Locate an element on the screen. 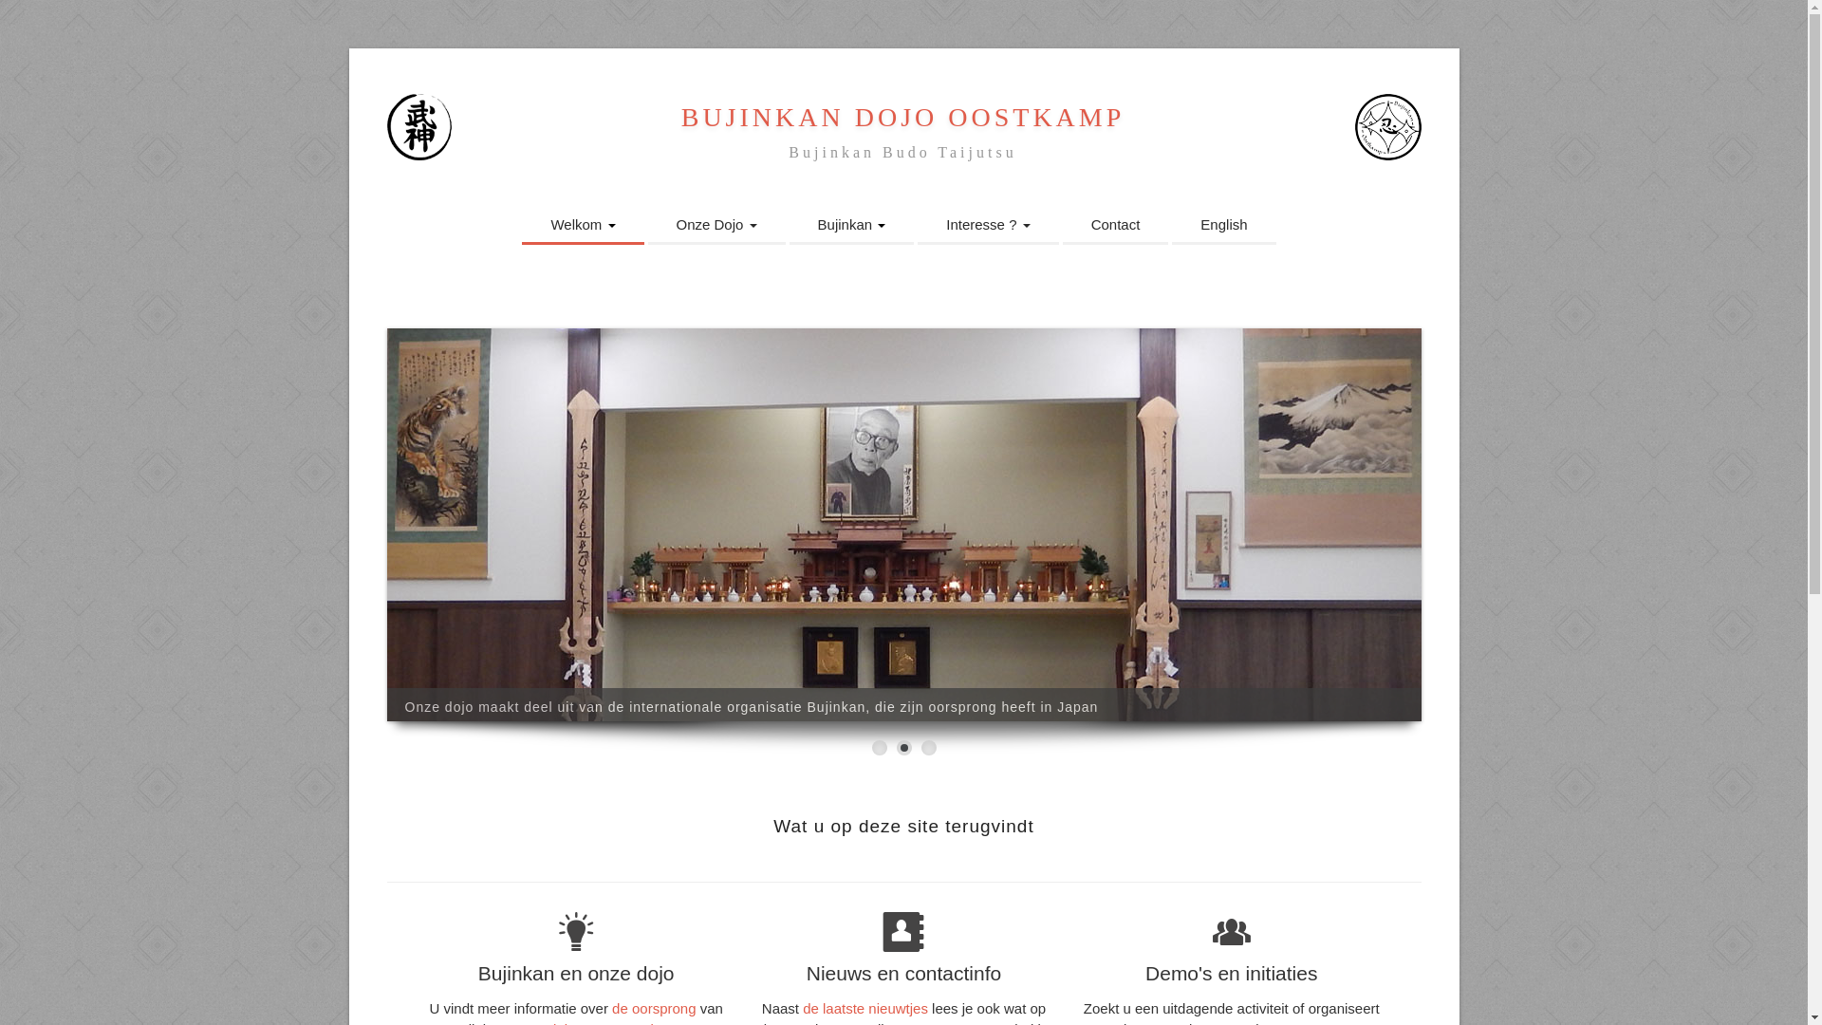 Image resolution: width=1822 pixels, height=1025 pixels. de oorsprong is located at coordinates (654, 1008).